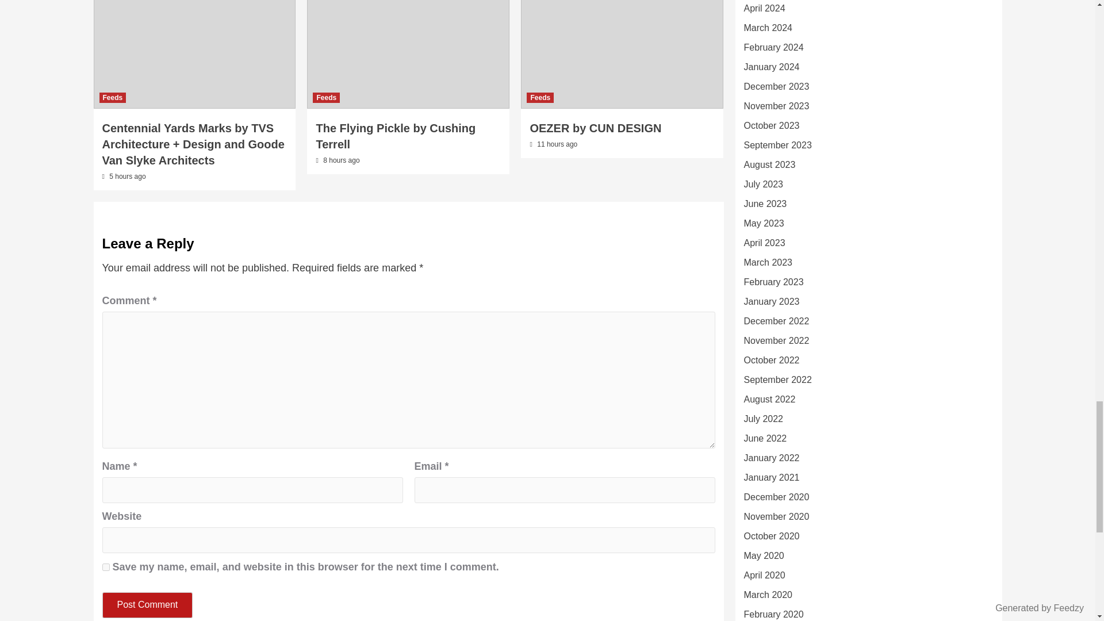 Image resolution: width=1104 pixels, height=621 pixels. Describe the element at coordinates (596, 128) in the screenshot. I see `OEZER by CUN DESIGN` at that location.